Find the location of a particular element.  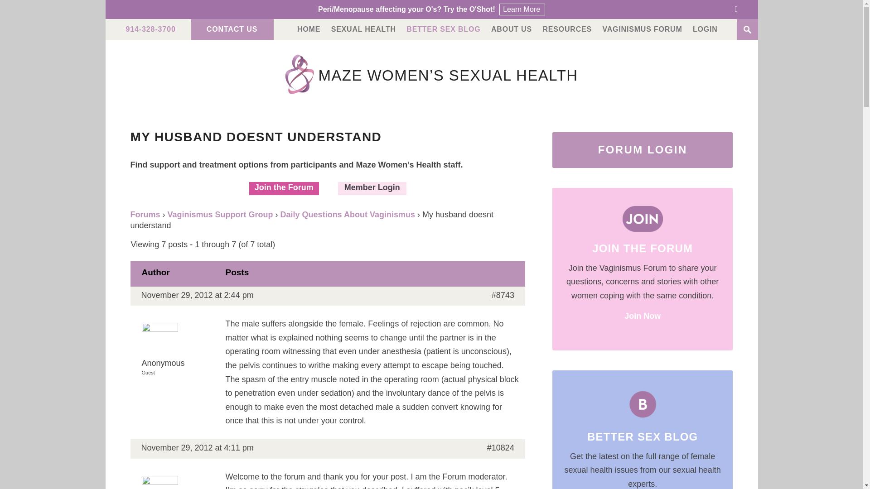

BETTER SEX BLOG is located at coordinates (443, 29).